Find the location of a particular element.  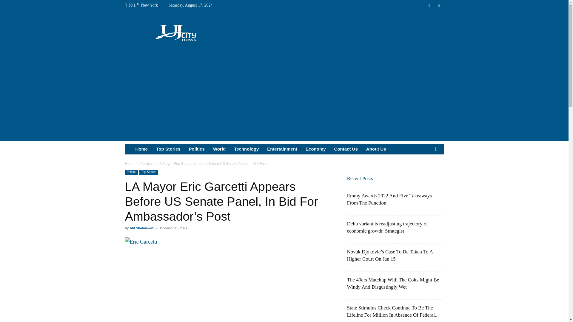

Top Stories is located at coordinates (149, 172).